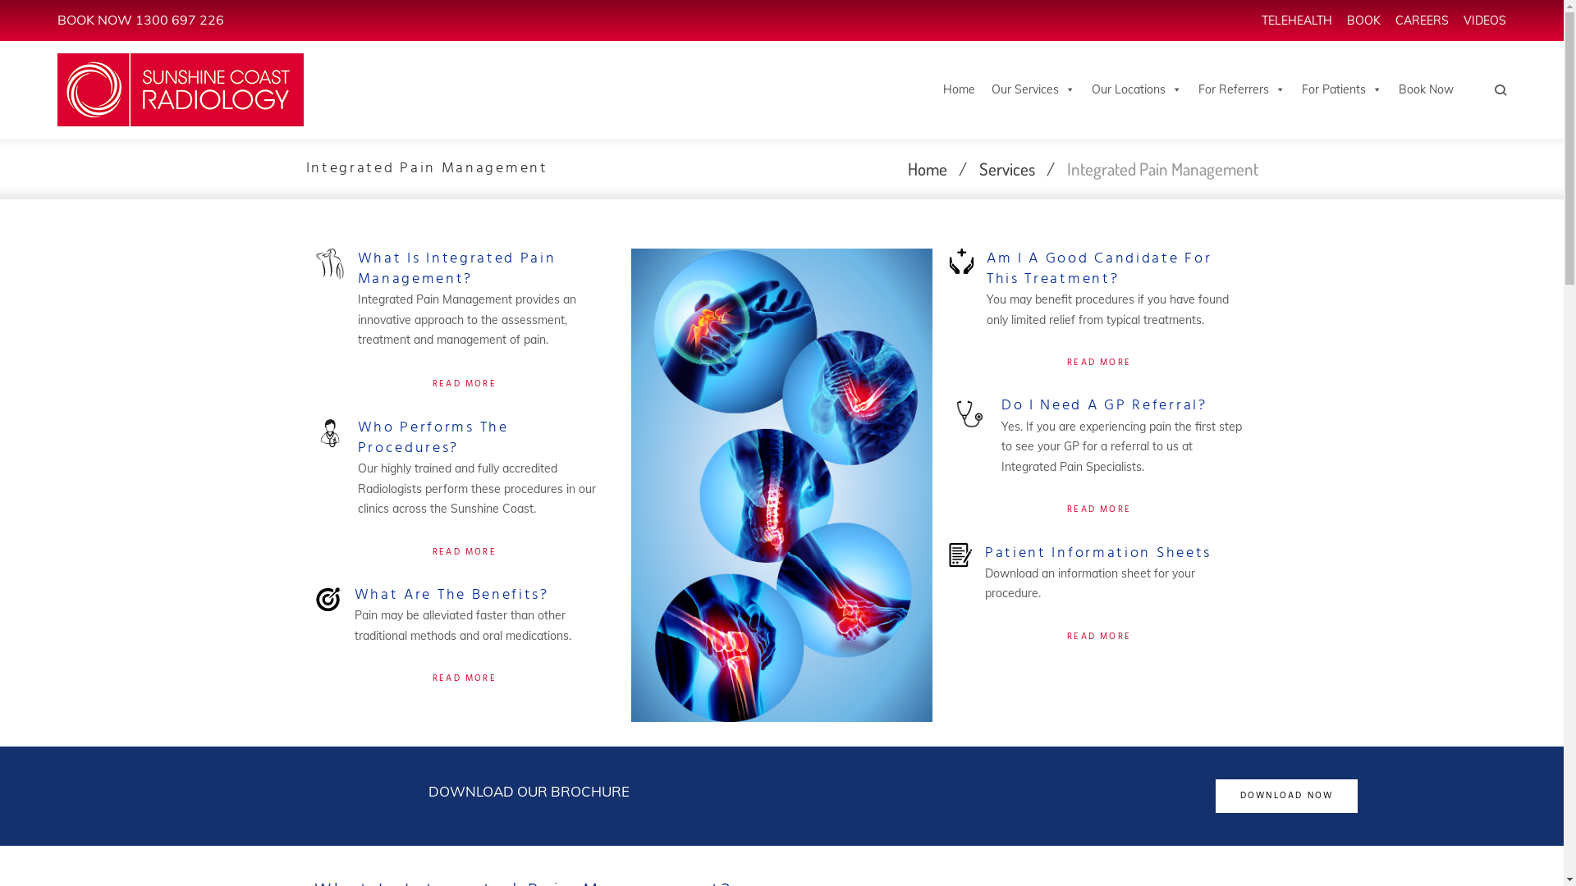 This screenshot has height=886, width=1576. I want to click on READ MORE, so click(465, 678).